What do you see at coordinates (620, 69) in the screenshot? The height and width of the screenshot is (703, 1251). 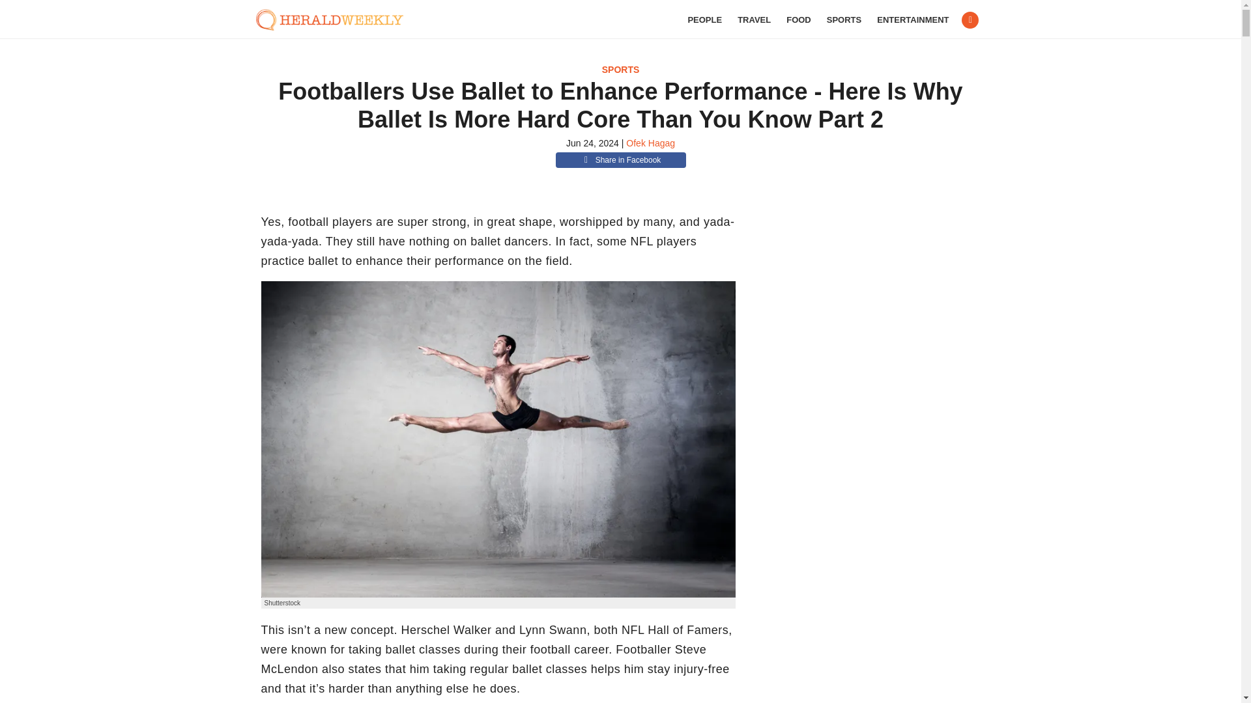 I see `SPORTS` at bounding box center [620, 69].